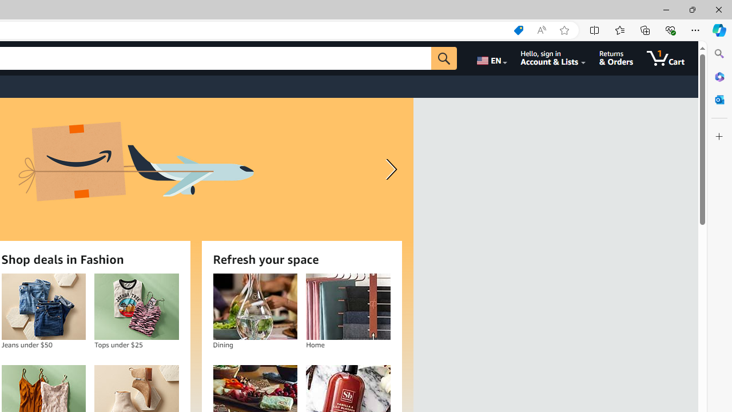 This screenshot has height=412, width=732. What do you see at coordinates (444, 58) in the screenshot?
I see `Go` at bounding box center [444, 58].